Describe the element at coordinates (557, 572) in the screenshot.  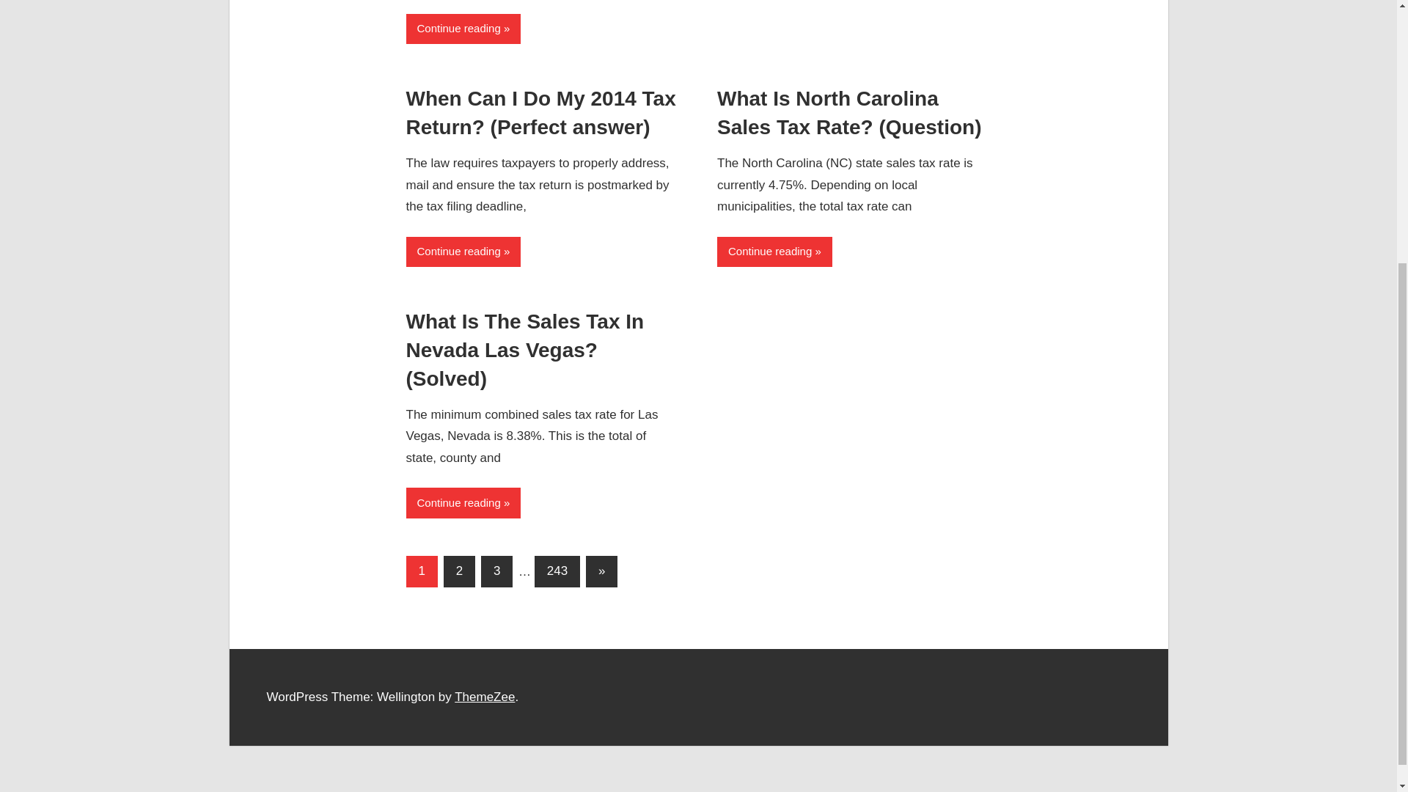
I see `243` at that location.